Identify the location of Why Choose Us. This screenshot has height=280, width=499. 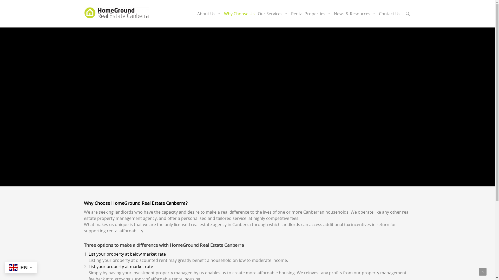
(239, 17).